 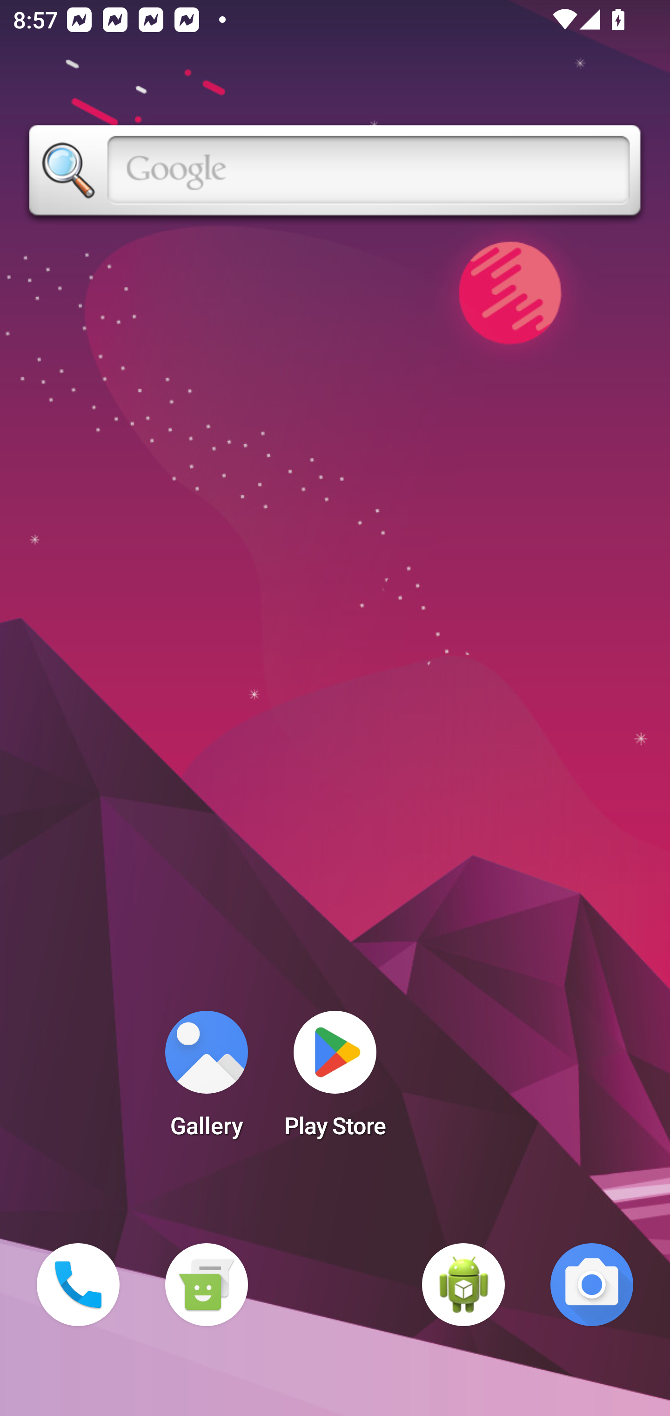 What do you see at coordinates (592, 1285) in the screenshot?
I see `Camera` at bounding box center [592, 1285].